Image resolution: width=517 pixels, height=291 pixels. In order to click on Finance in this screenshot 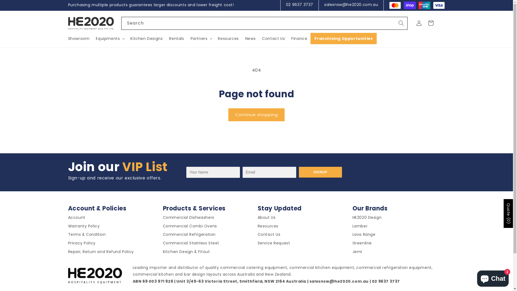, I will do `click(299, 39)`.